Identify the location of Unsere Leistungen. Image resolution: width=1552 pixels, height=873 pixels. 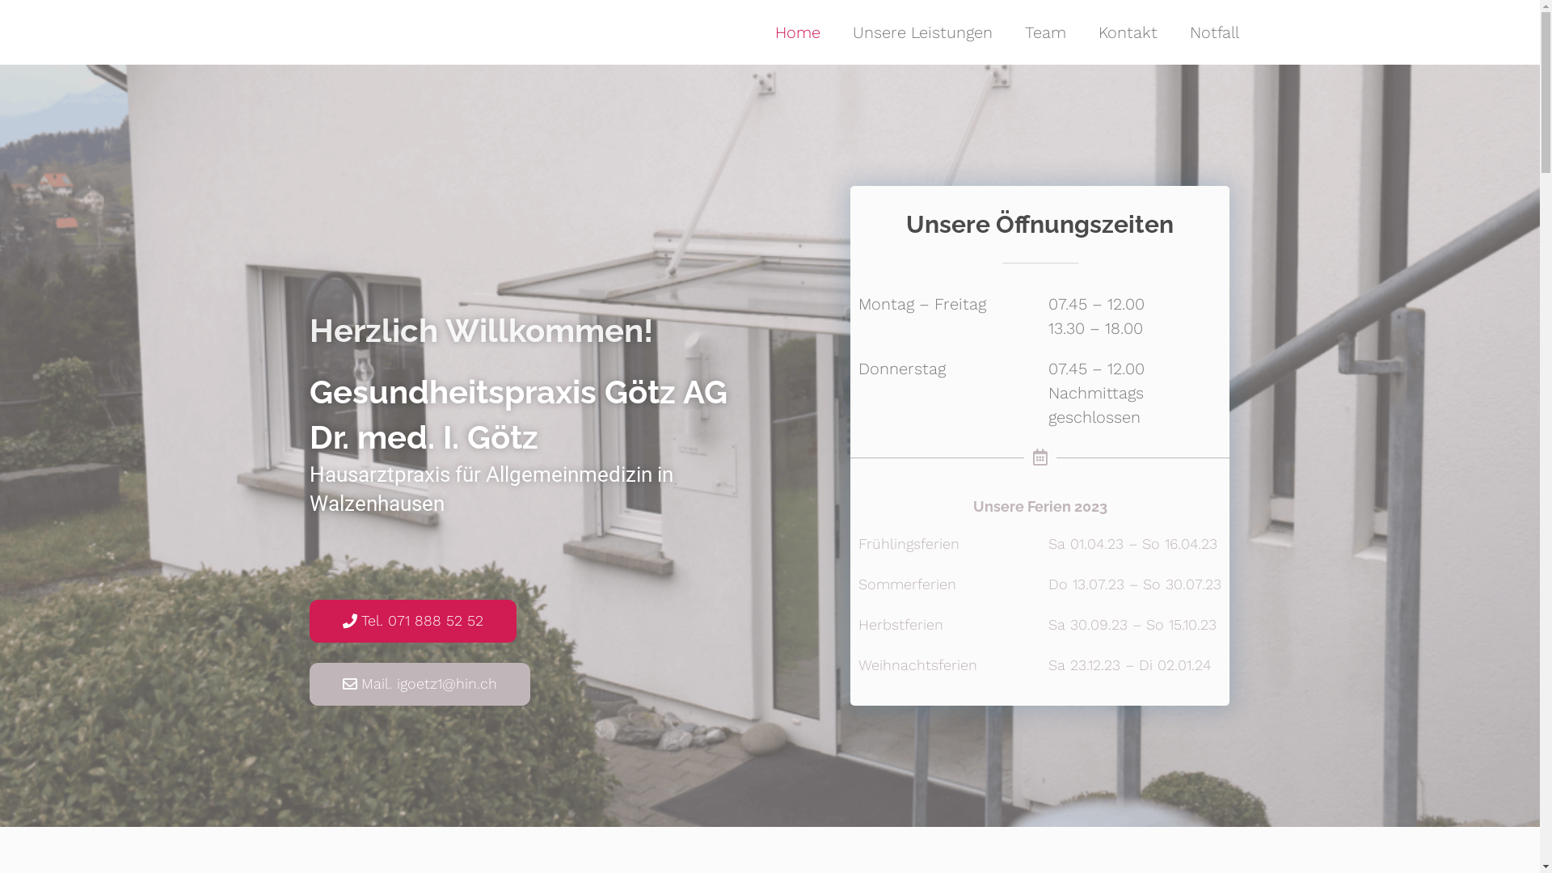
(921, 32).